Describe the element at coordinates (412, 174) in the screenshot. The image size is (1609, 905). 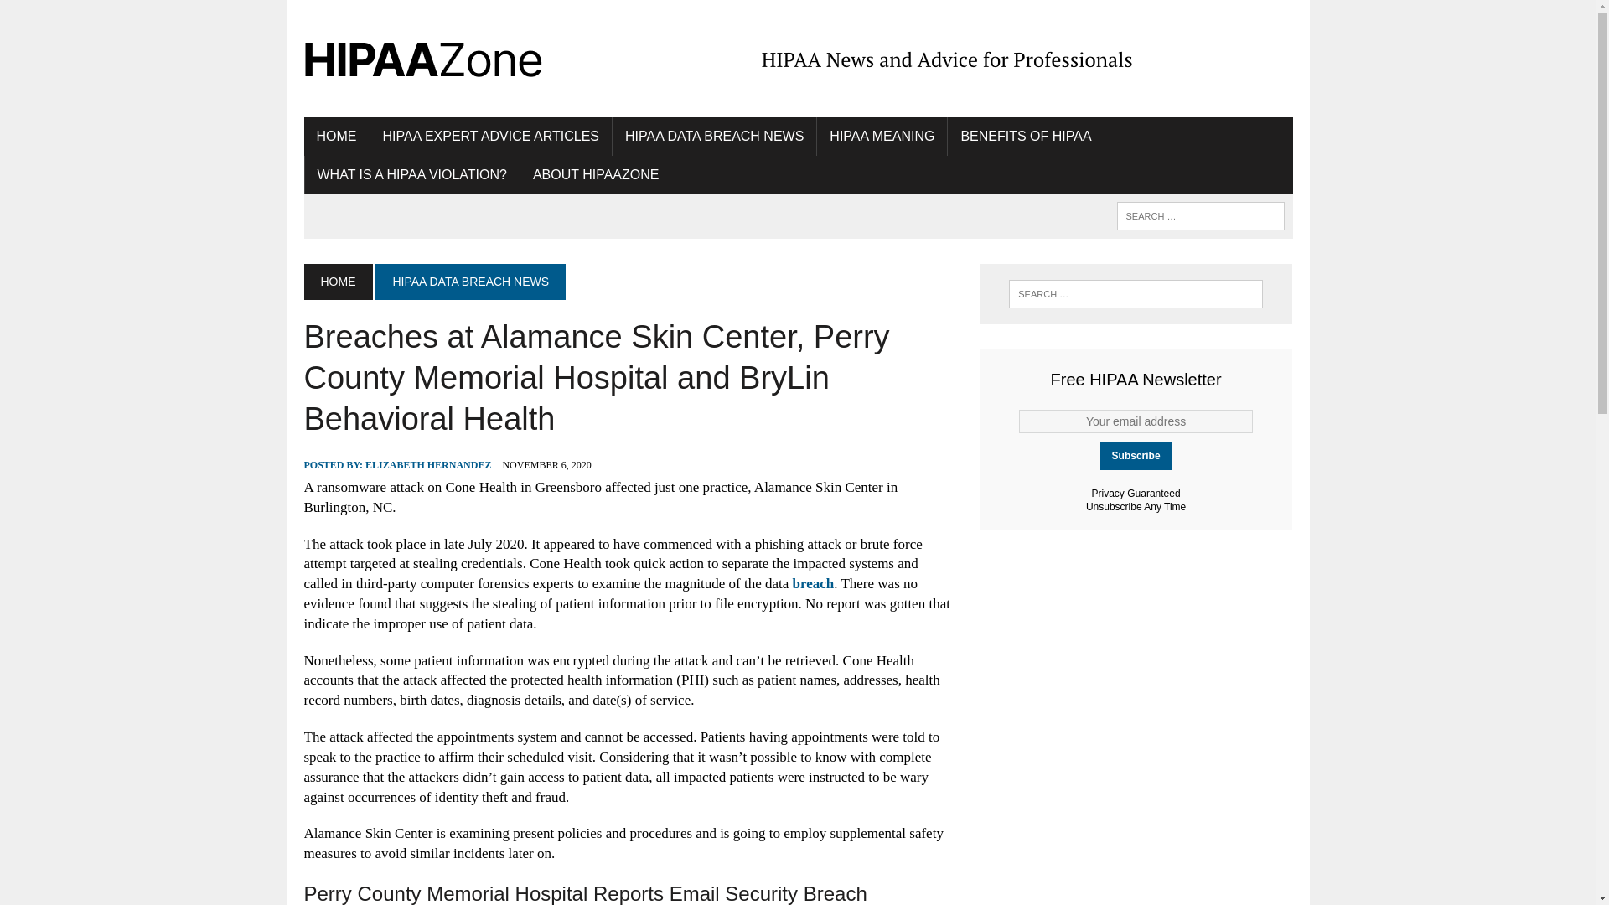
I see `WHAT IS A HIPAA VIOLATION?` at that location.